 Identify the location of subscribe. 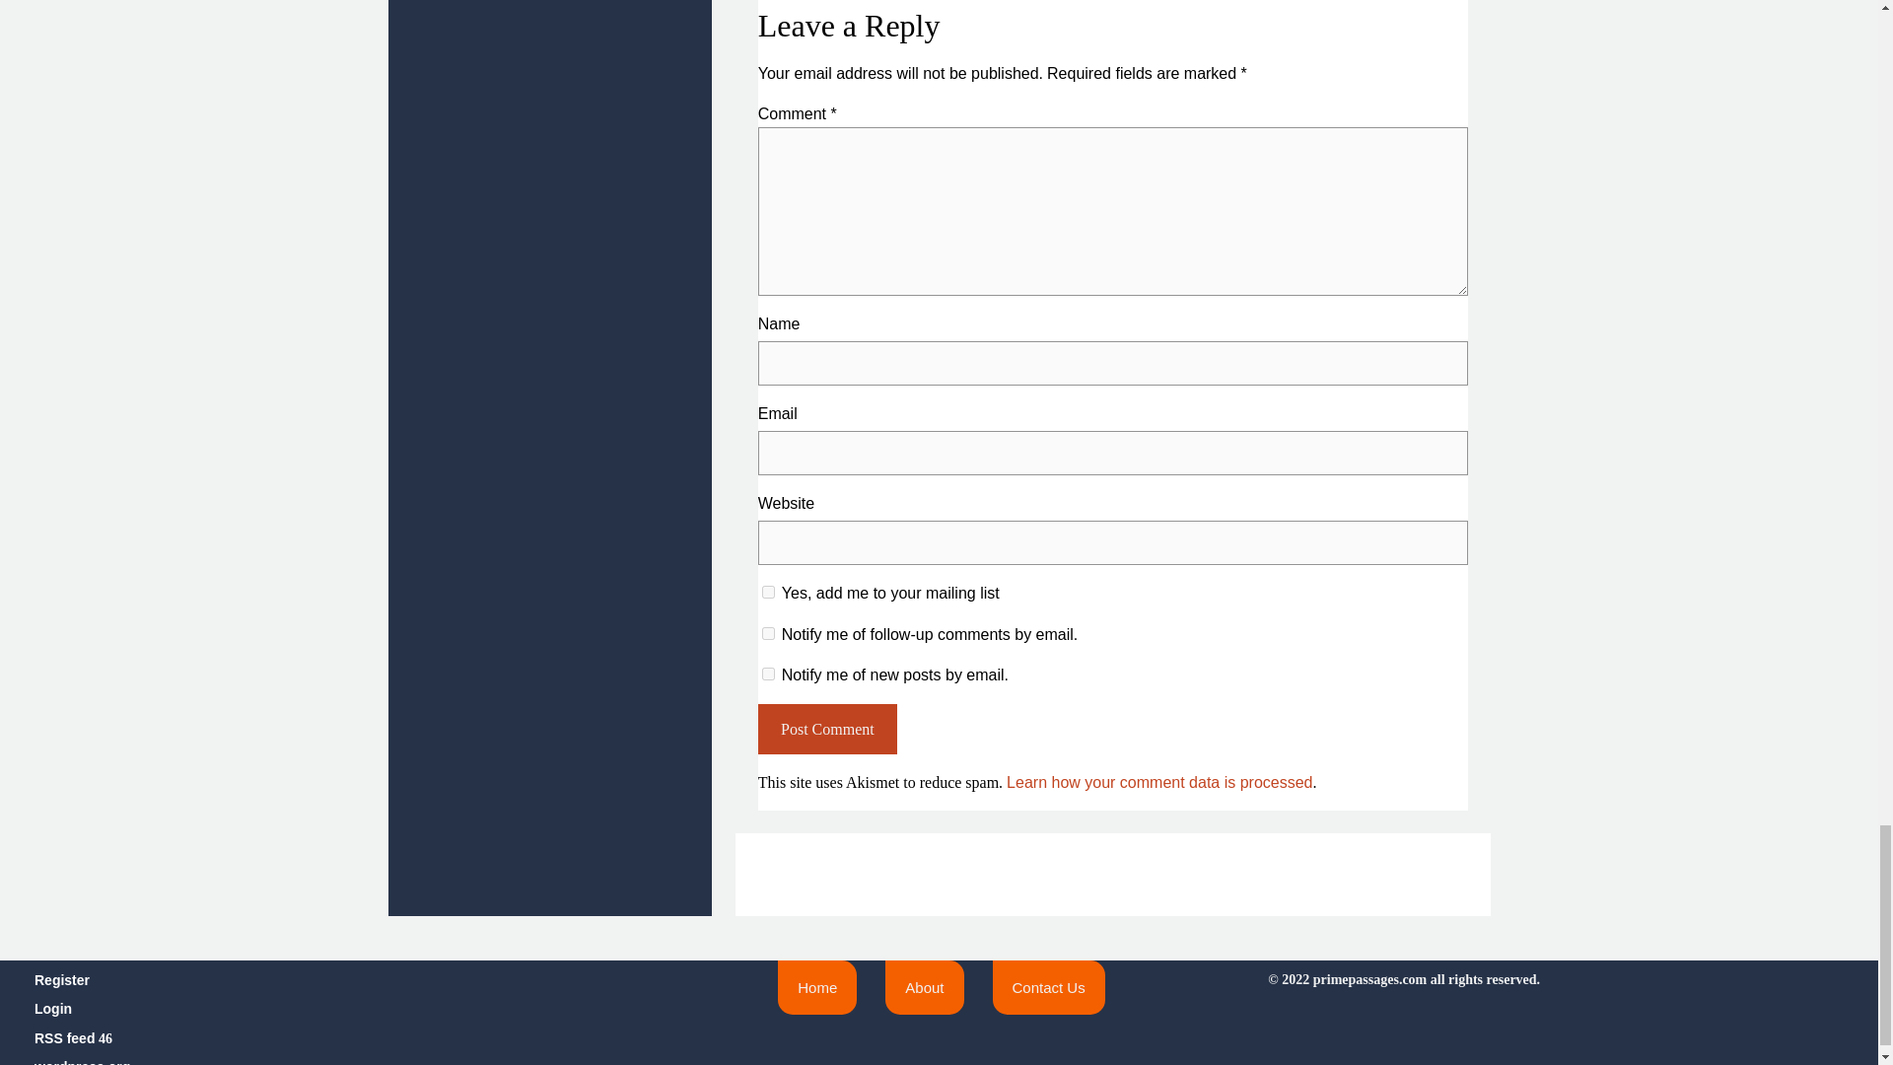
(768, 633).